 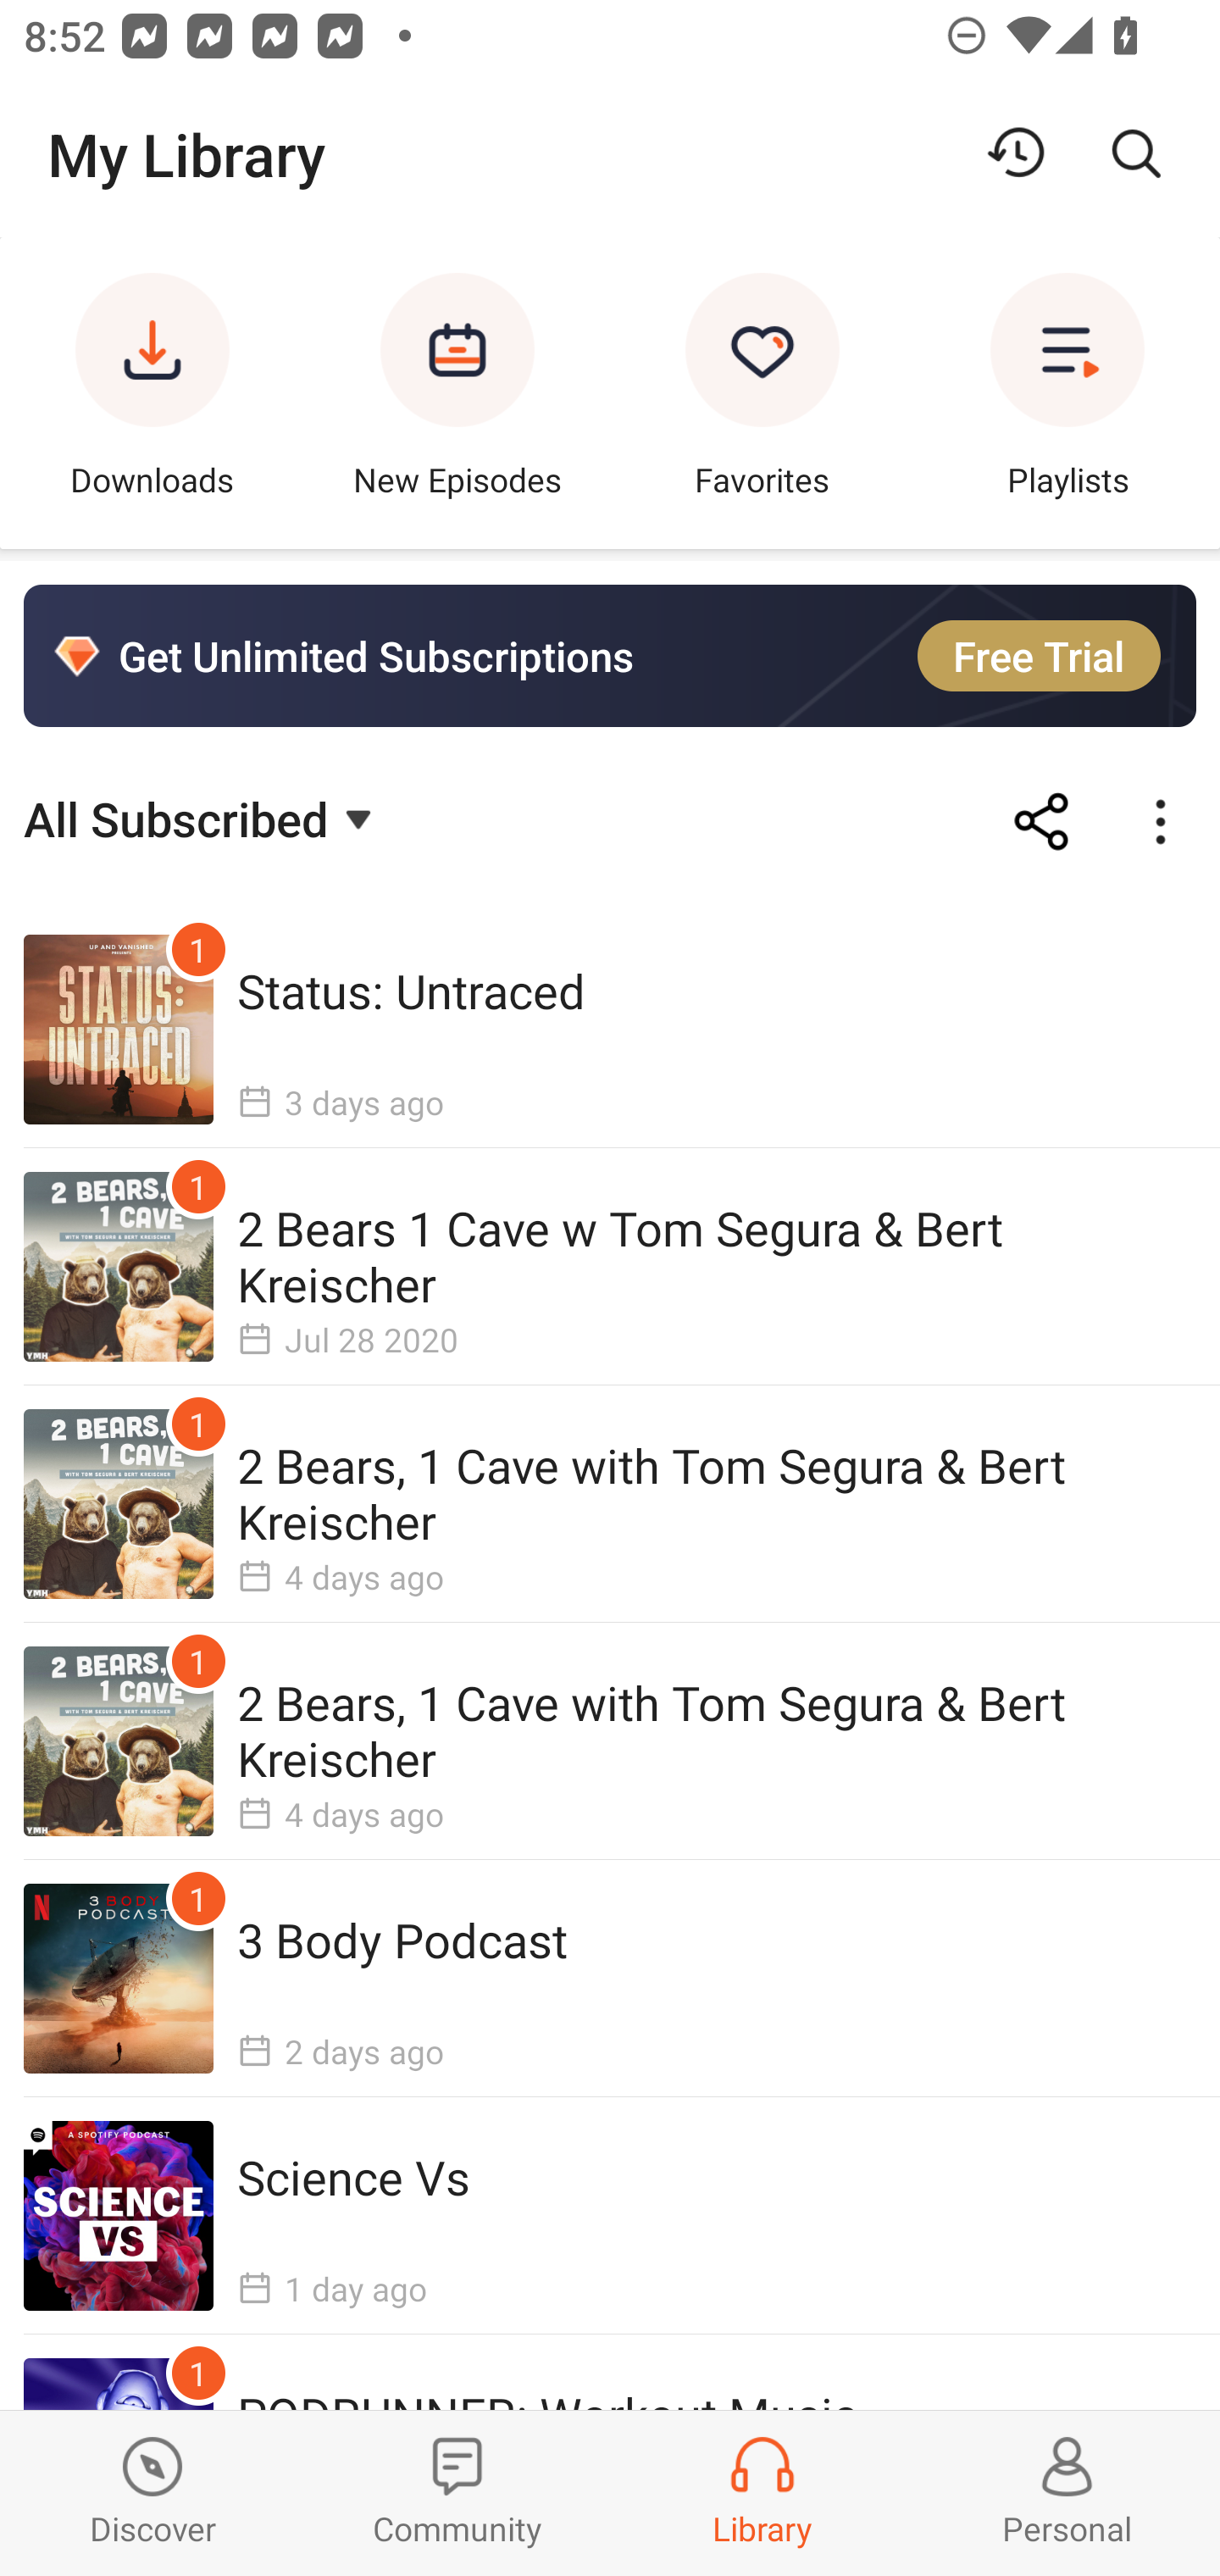 I want to click on Discover, so click(x=152, y=2493).